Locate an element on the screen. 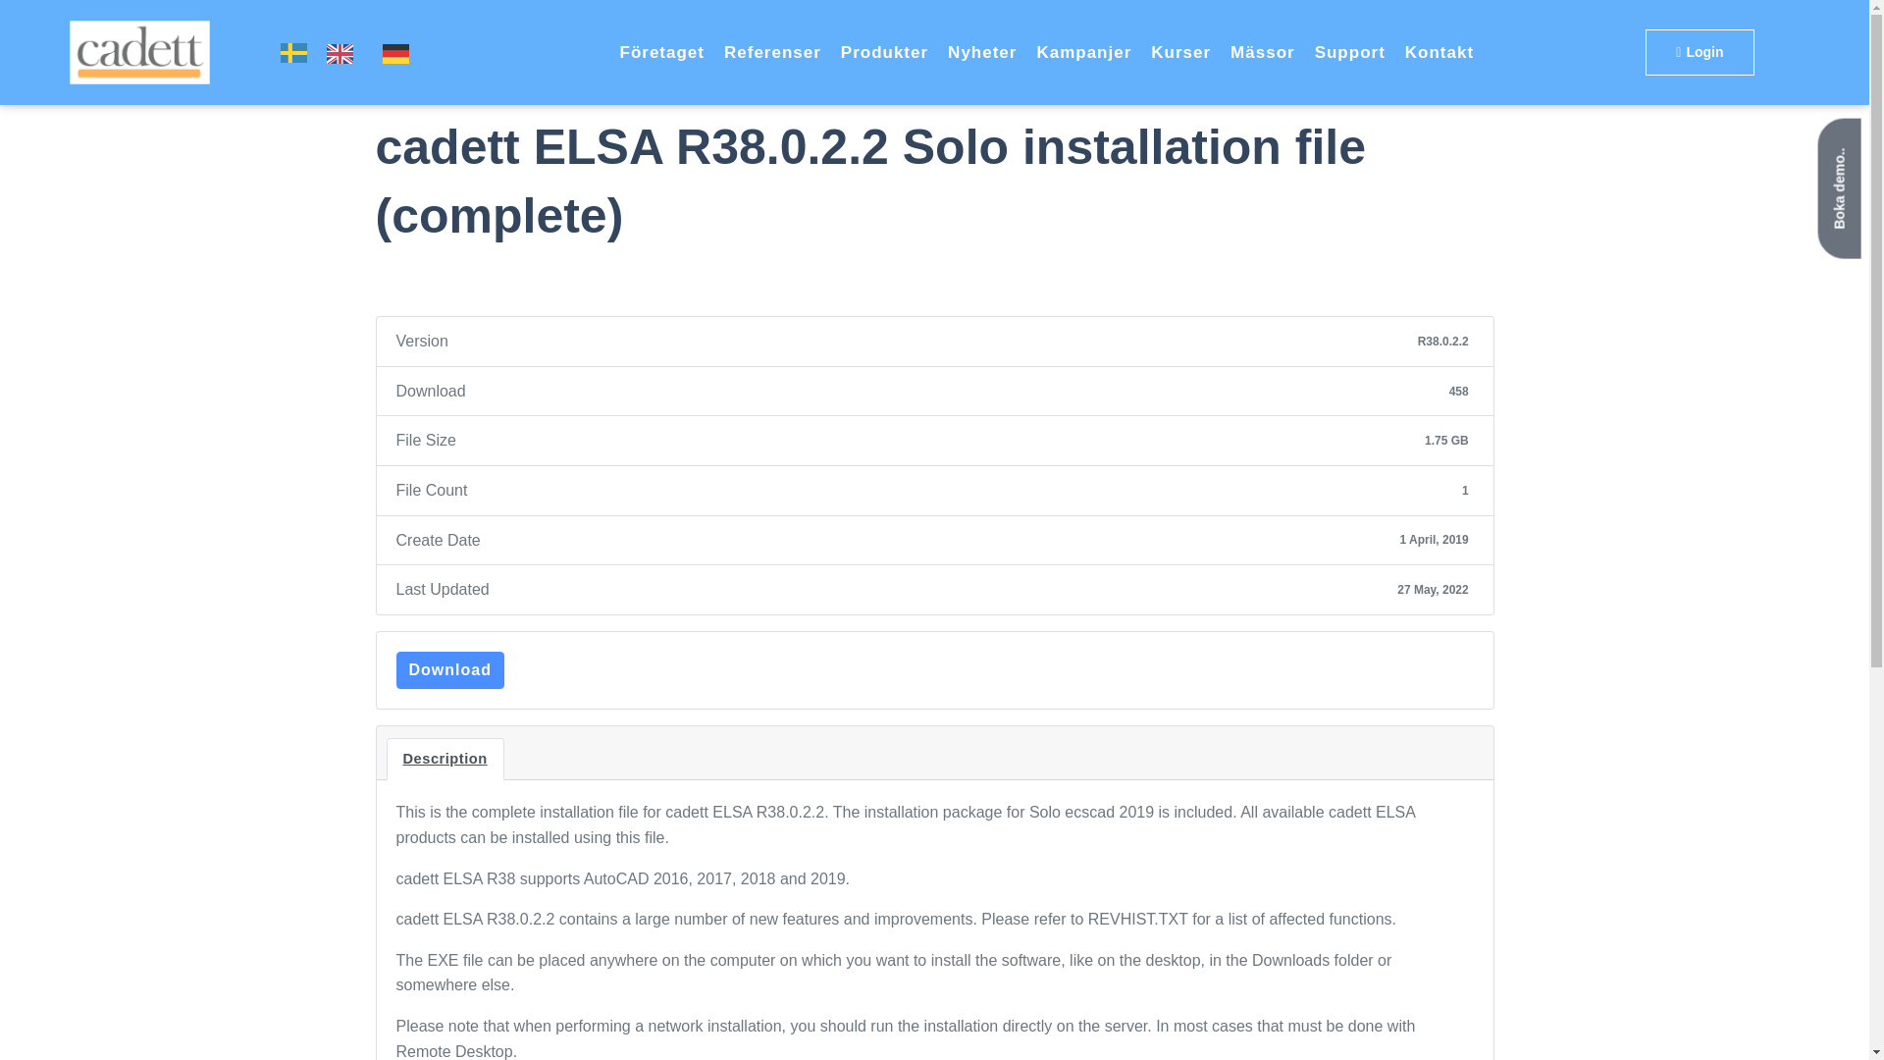 The height and width of the screenshot is (1060, 1884). Language switcher : German is located at coordinates (400, 52).